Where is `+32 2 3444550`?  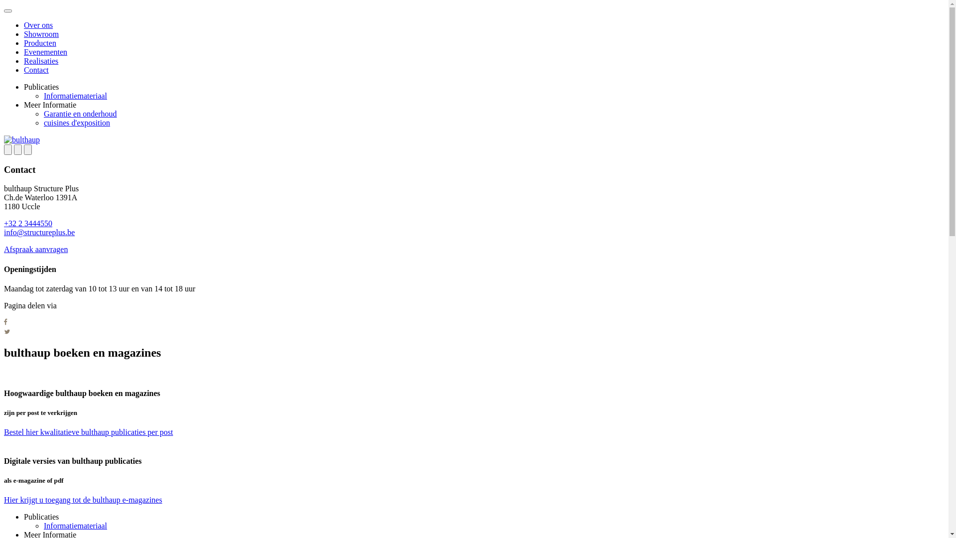 +32 2 3444550 is located at coordinates (28, 223).